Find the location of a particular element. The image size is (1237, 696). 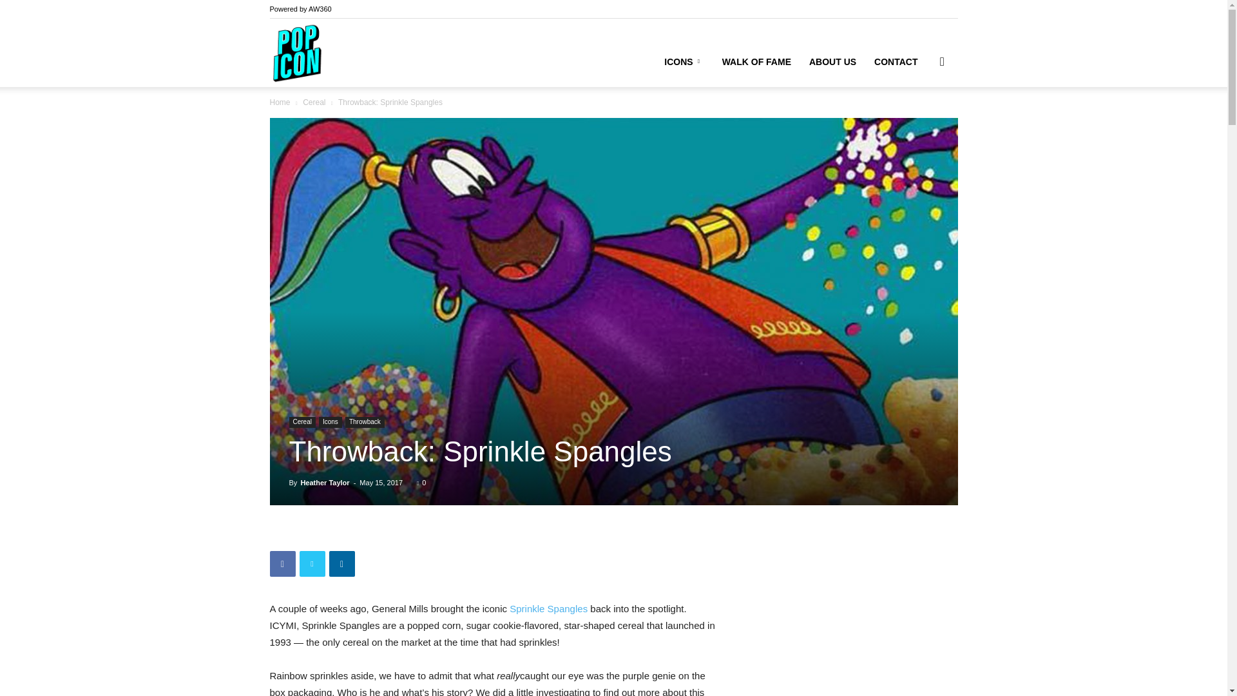

View all posts in Cereal is located at coordinates (314, 102).